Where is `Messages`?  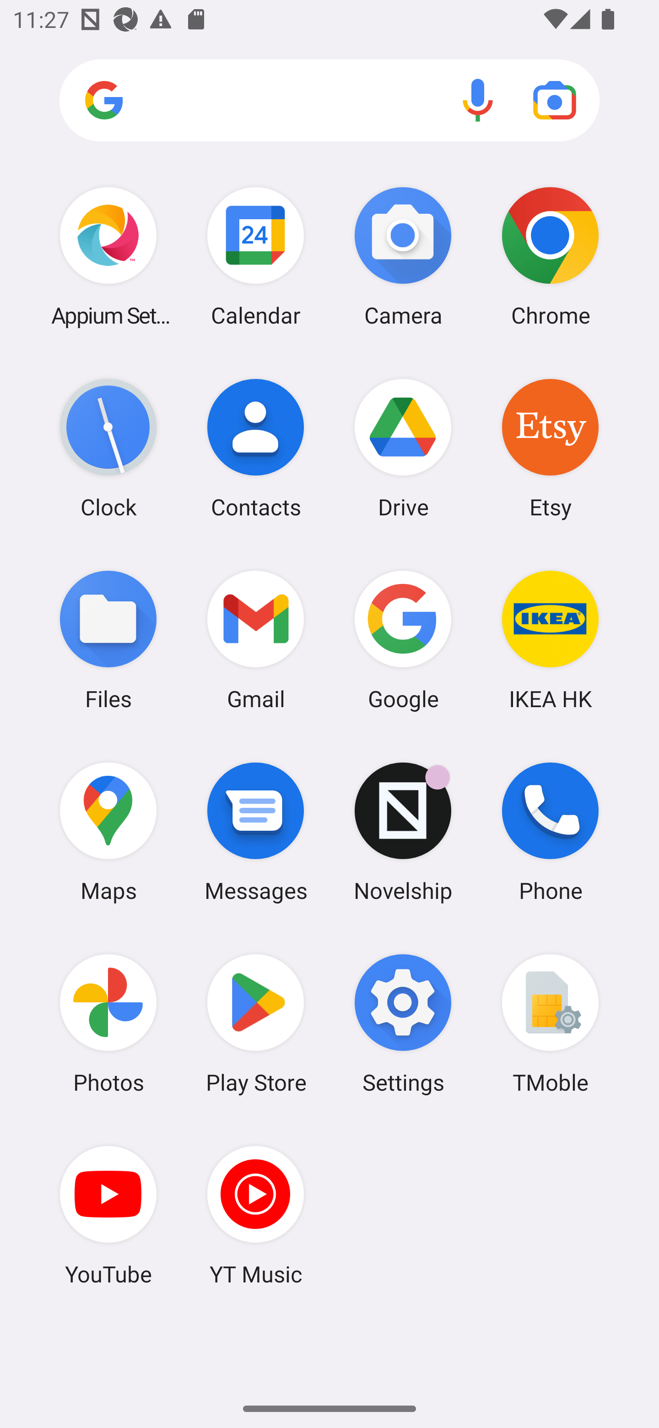
Messages is located at coordinates (255, 832).